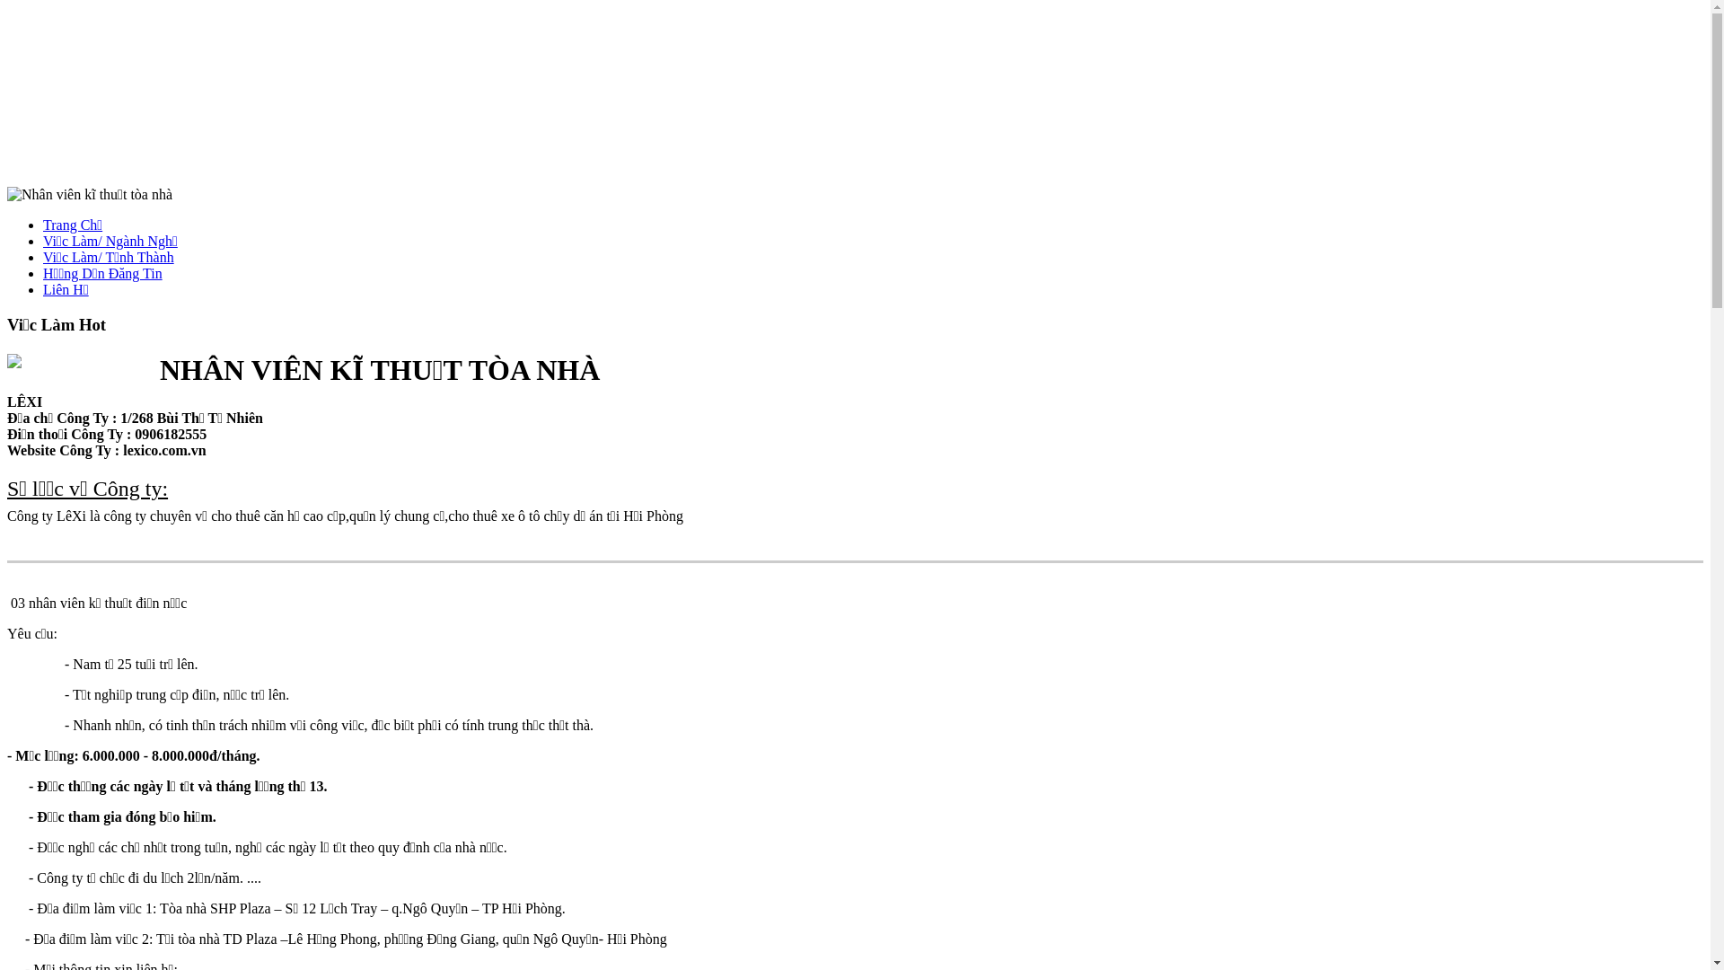 This screenshot has width=1724, height=970. Describe the element at coordinates (855, 97) in the screenshot. I see `Advertisement` at that location.